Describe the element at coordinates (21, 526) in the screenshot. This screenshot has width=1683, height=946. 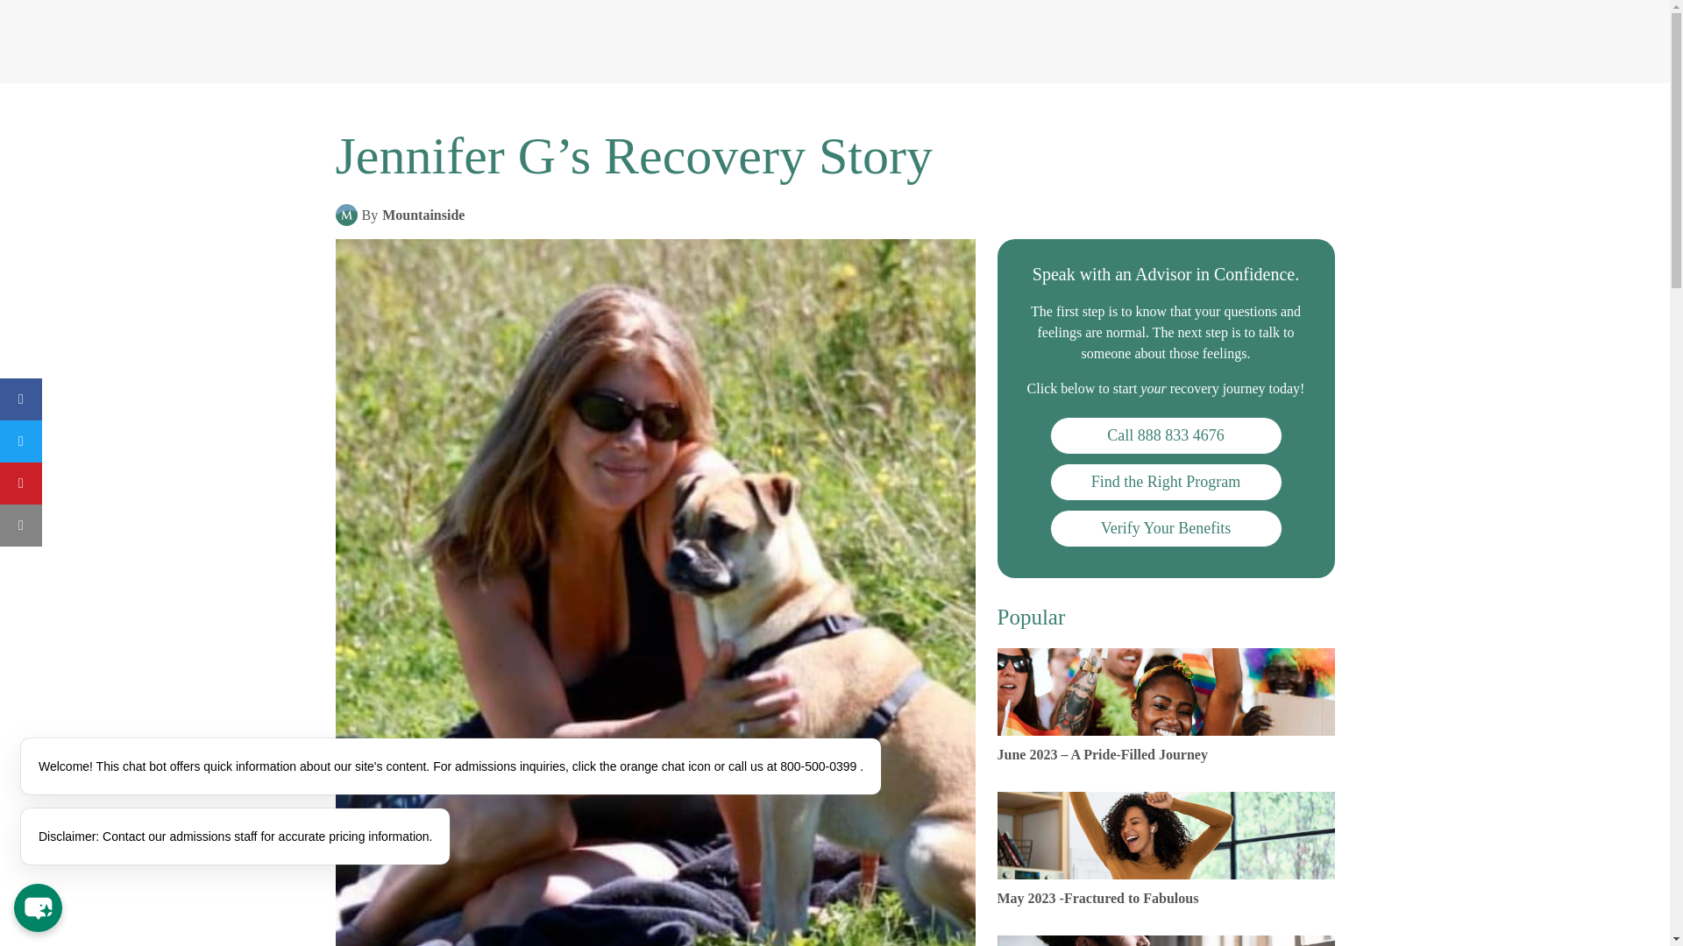
I see `Share by Email` at that location.